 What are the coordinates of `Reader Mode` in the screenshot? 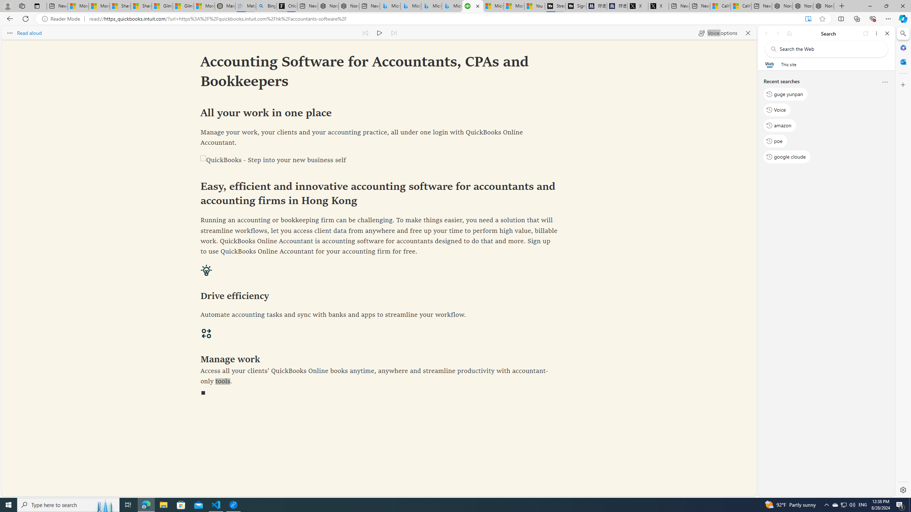 It's located at (63, 19).